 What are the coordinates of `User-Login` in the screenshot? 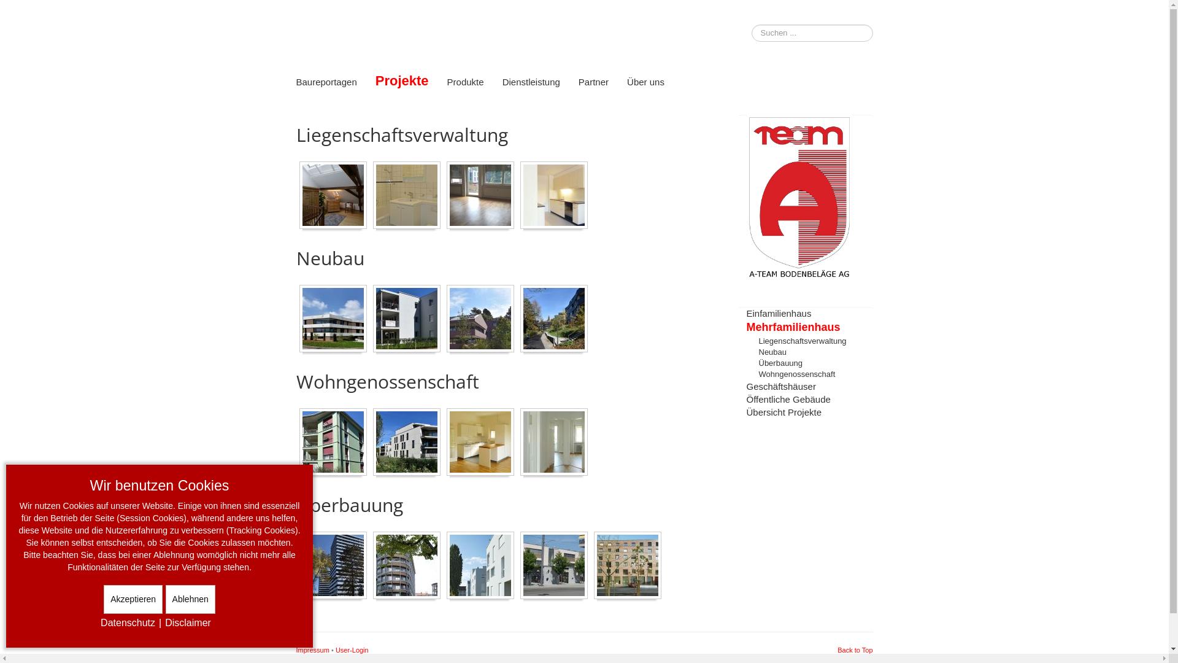 It's located at (352, 650).